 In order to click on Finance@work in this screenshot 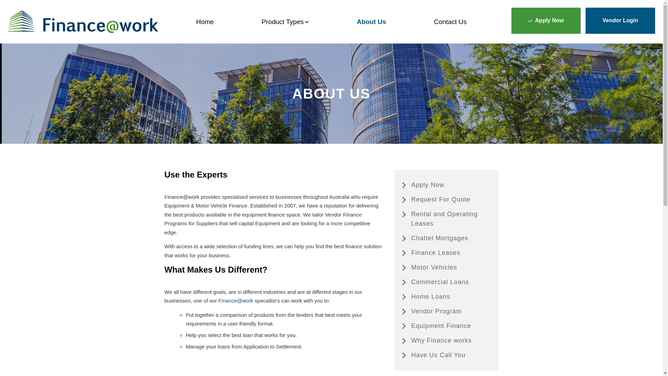, I will do `click(236, 301)`.